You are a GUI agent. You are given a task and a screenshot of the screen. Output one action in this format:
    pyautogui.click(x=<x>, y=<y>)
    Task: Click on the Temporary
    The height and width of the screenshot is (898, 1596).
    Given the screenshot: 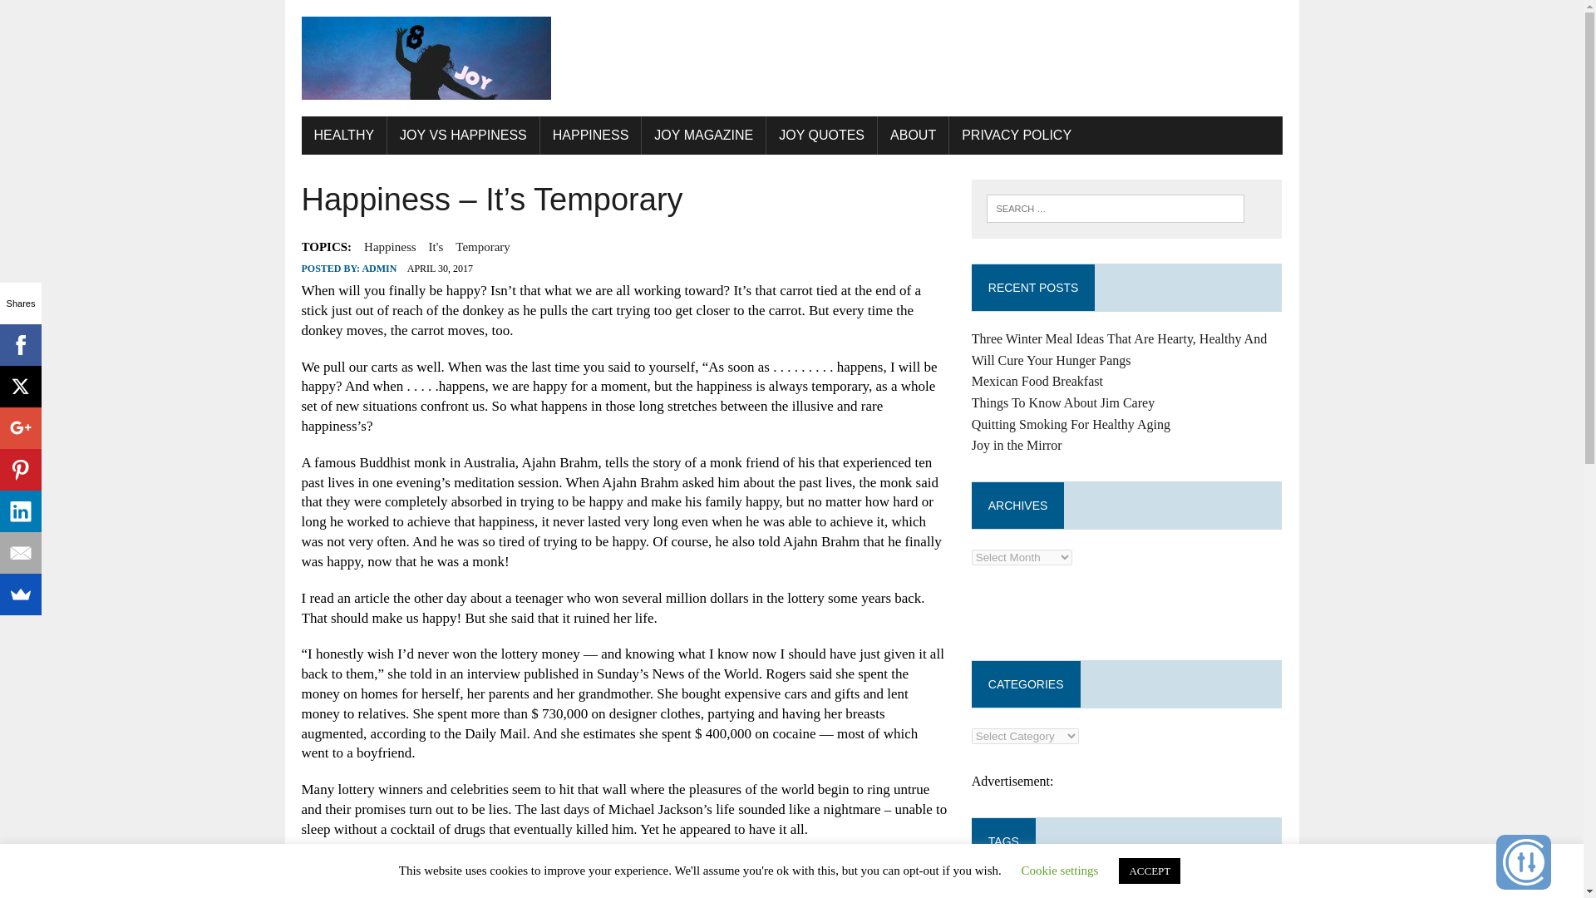 What is the action you would take?
    pyautogui.click(x=482, y=246)
    